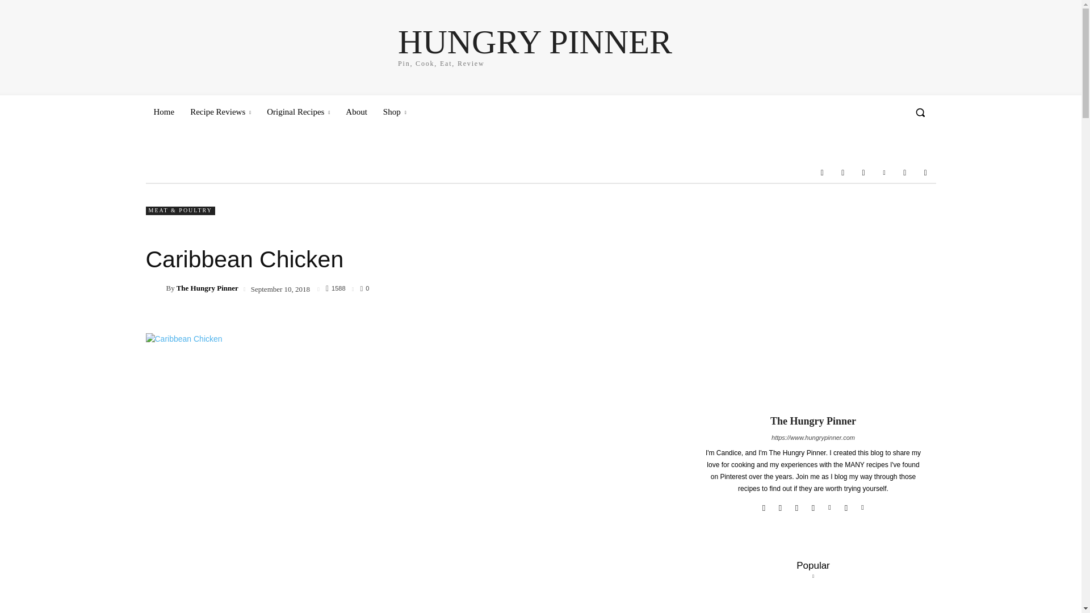  I want to click on Home, so click(535, 45).